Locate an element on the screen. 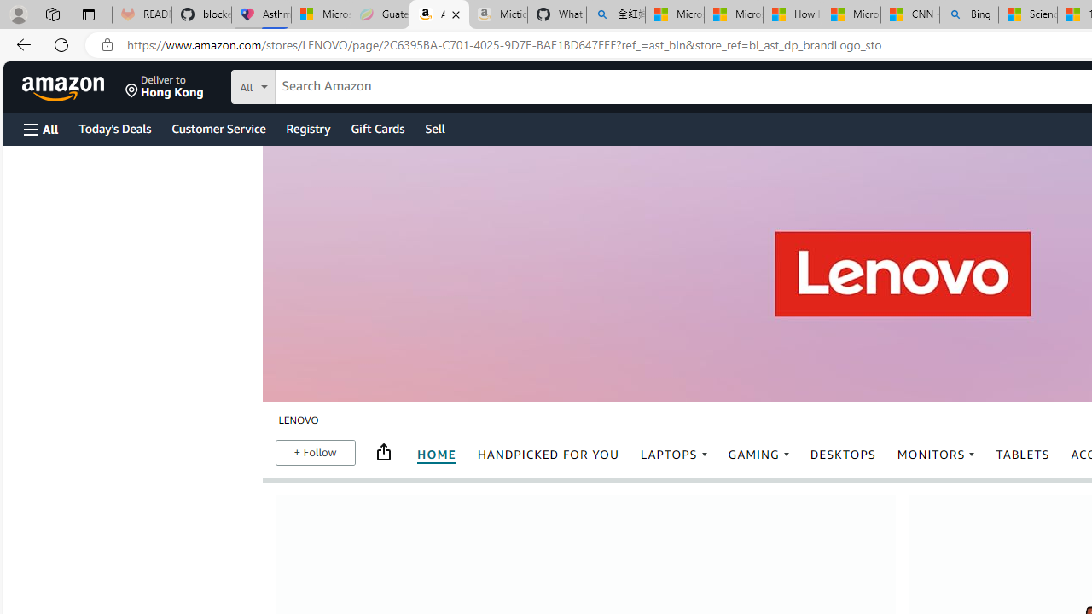 The height and width of the screenshot is (614, 1092). TABLETS is located at coordinates (1022, 455).